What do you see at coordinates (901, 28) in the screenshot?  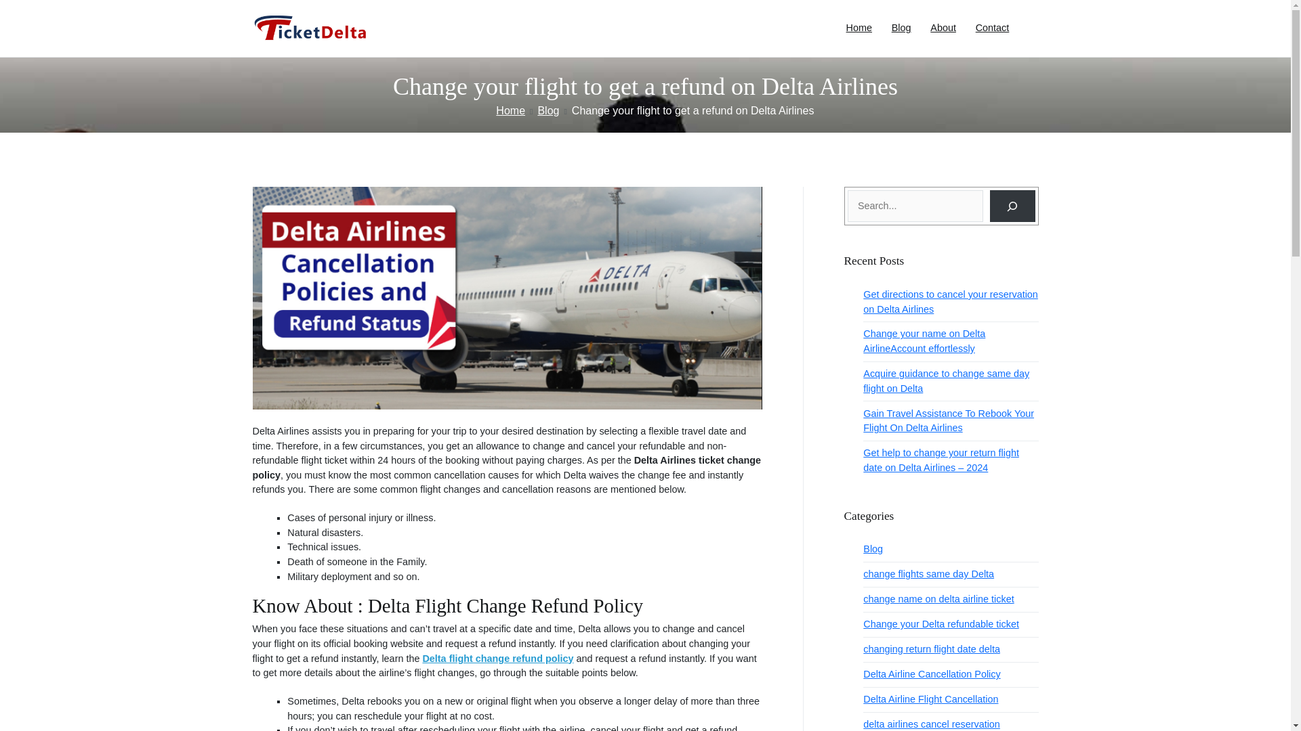 I see `Blog` at bounding box center [901, 28].